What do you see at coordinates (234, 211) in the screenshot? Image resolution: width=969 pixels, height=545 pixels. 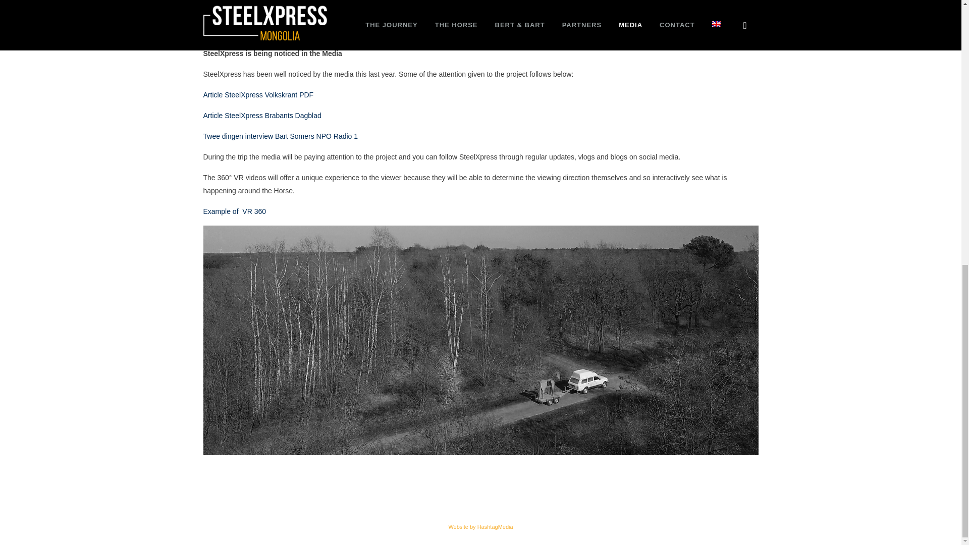 I see `Example of  VR 360` at bounding box center [234, 211].